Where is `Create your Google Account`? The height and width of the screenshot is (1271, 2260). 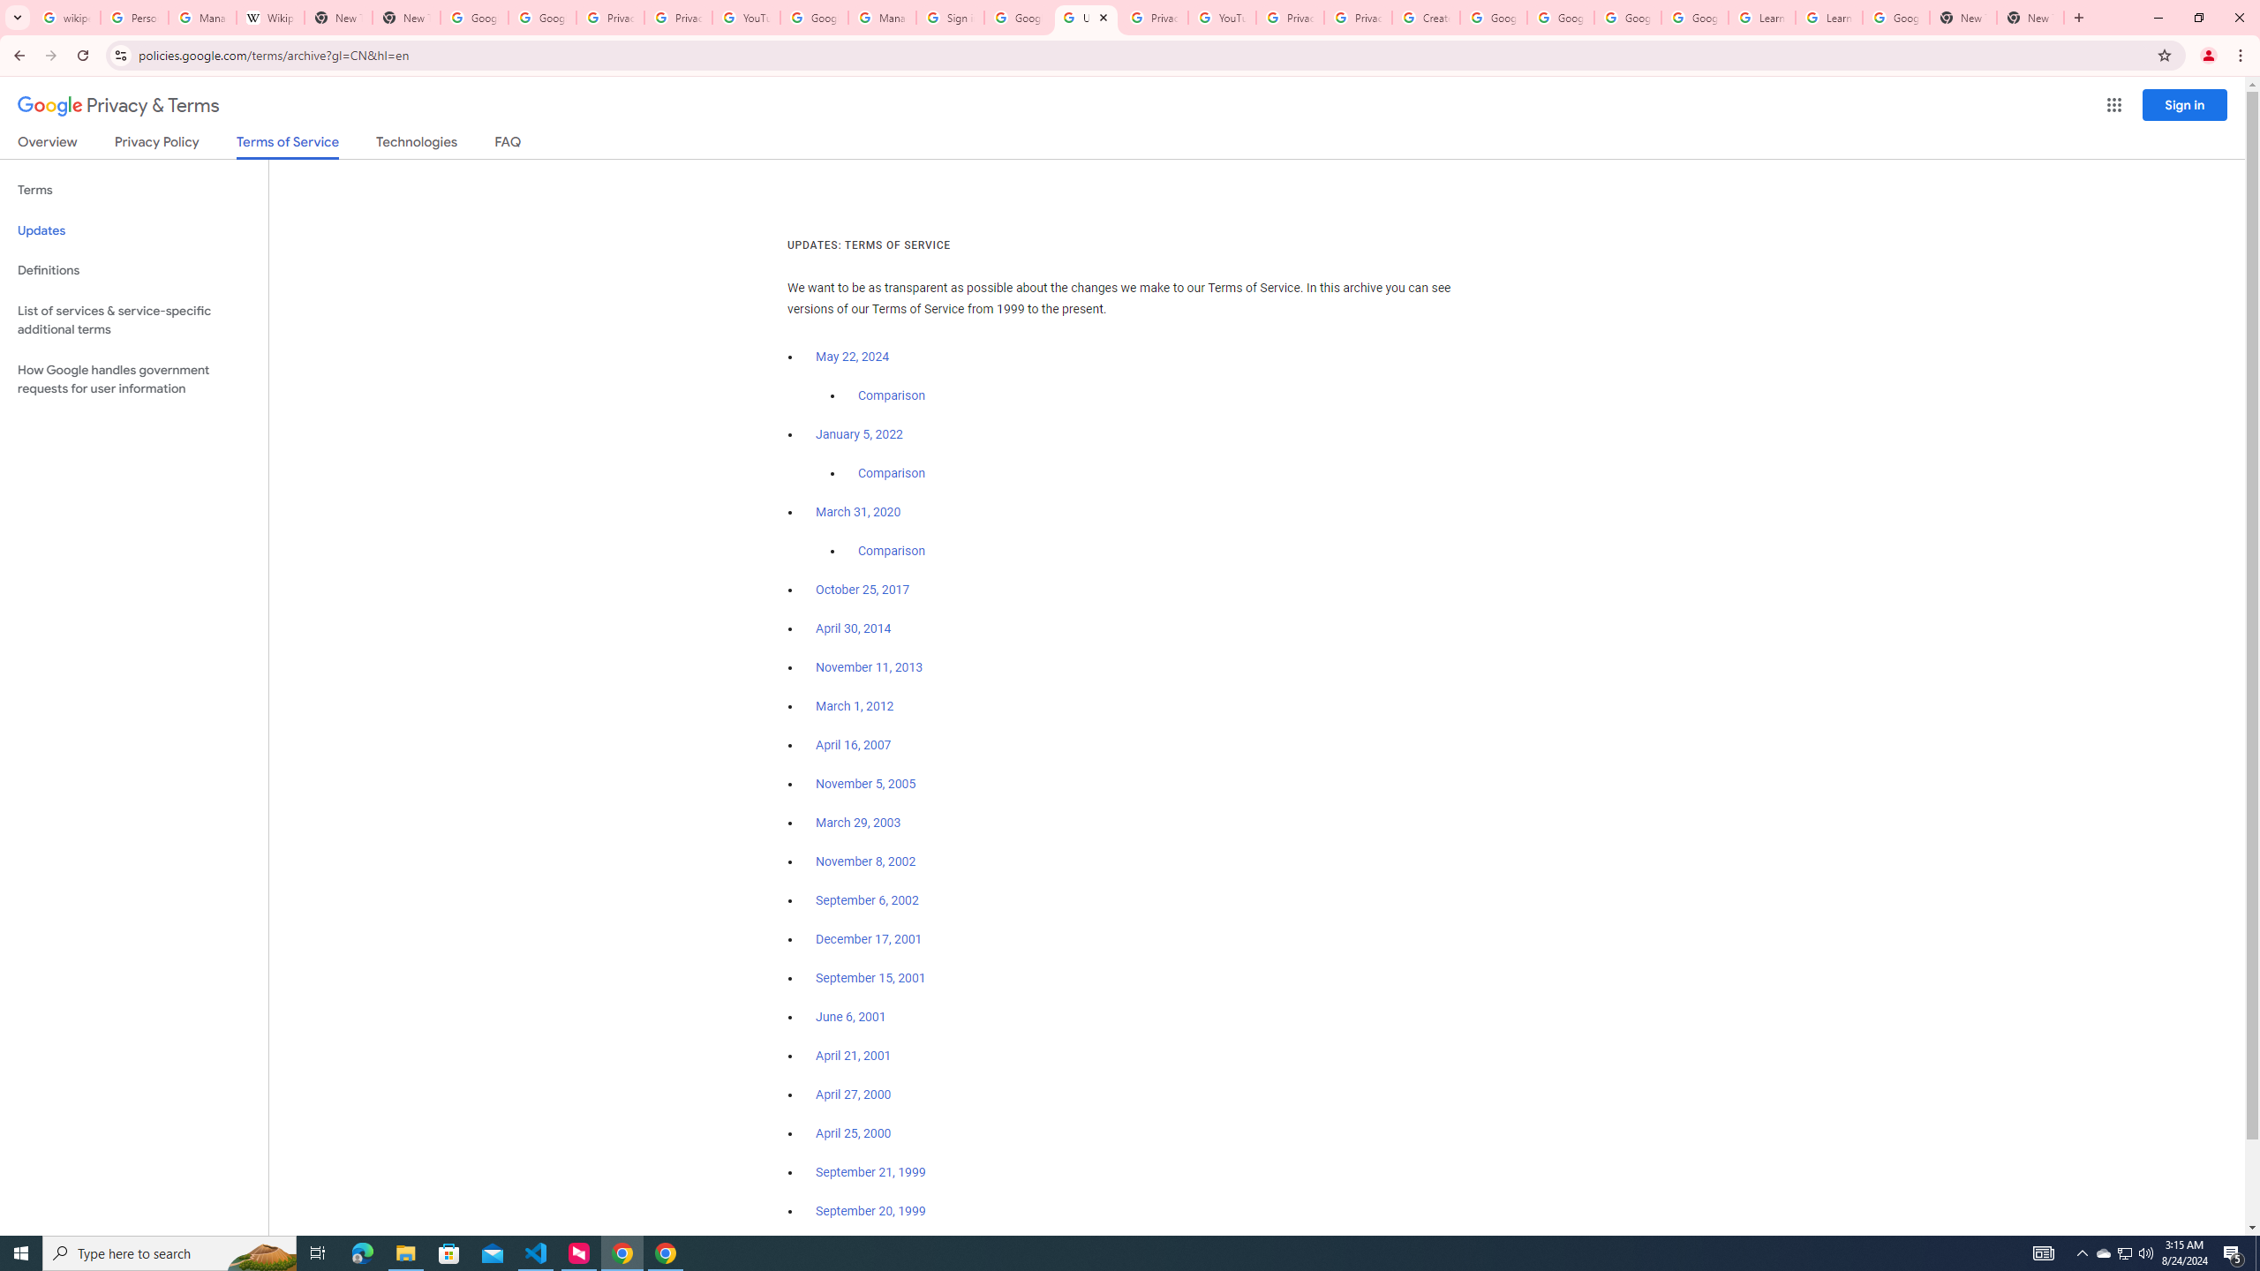 Create your Google Account is located at coordinates (1426, 18).